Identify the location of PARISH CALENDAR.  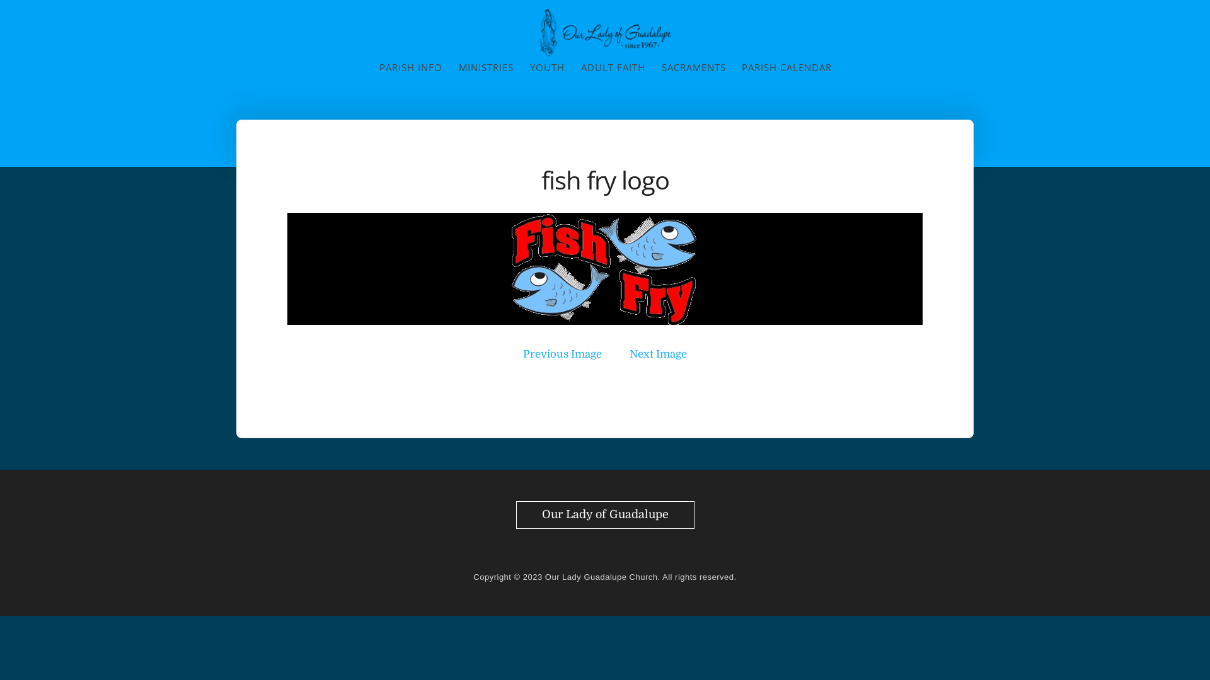
(786, 68).